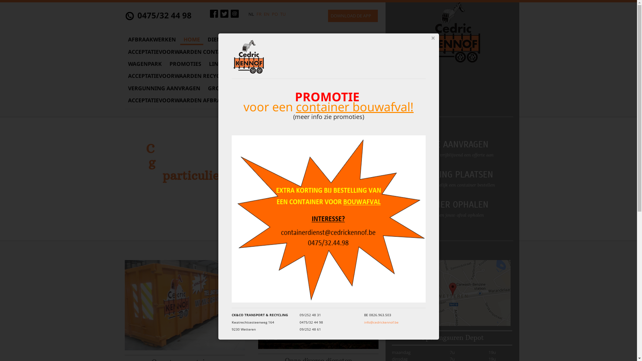 The height and width of the screenshot is (361, 642). Describe the element at coordinates (441, 209) in the screenshot. I see `CONTAINER OPHALEN
Klaar? Wij komen jouw afval ophalen` at that location.